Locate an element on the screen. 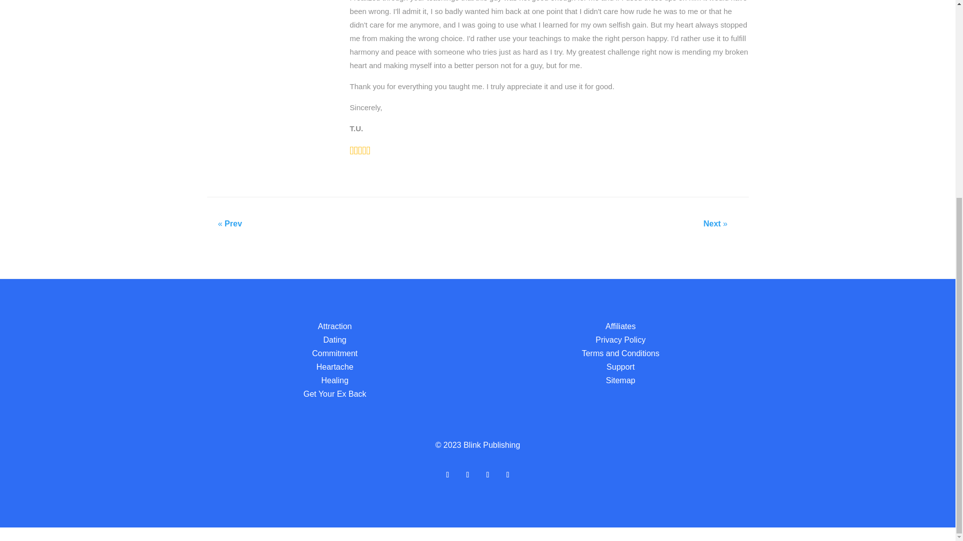  Blink Publishing is located at coordinates (492, 445).